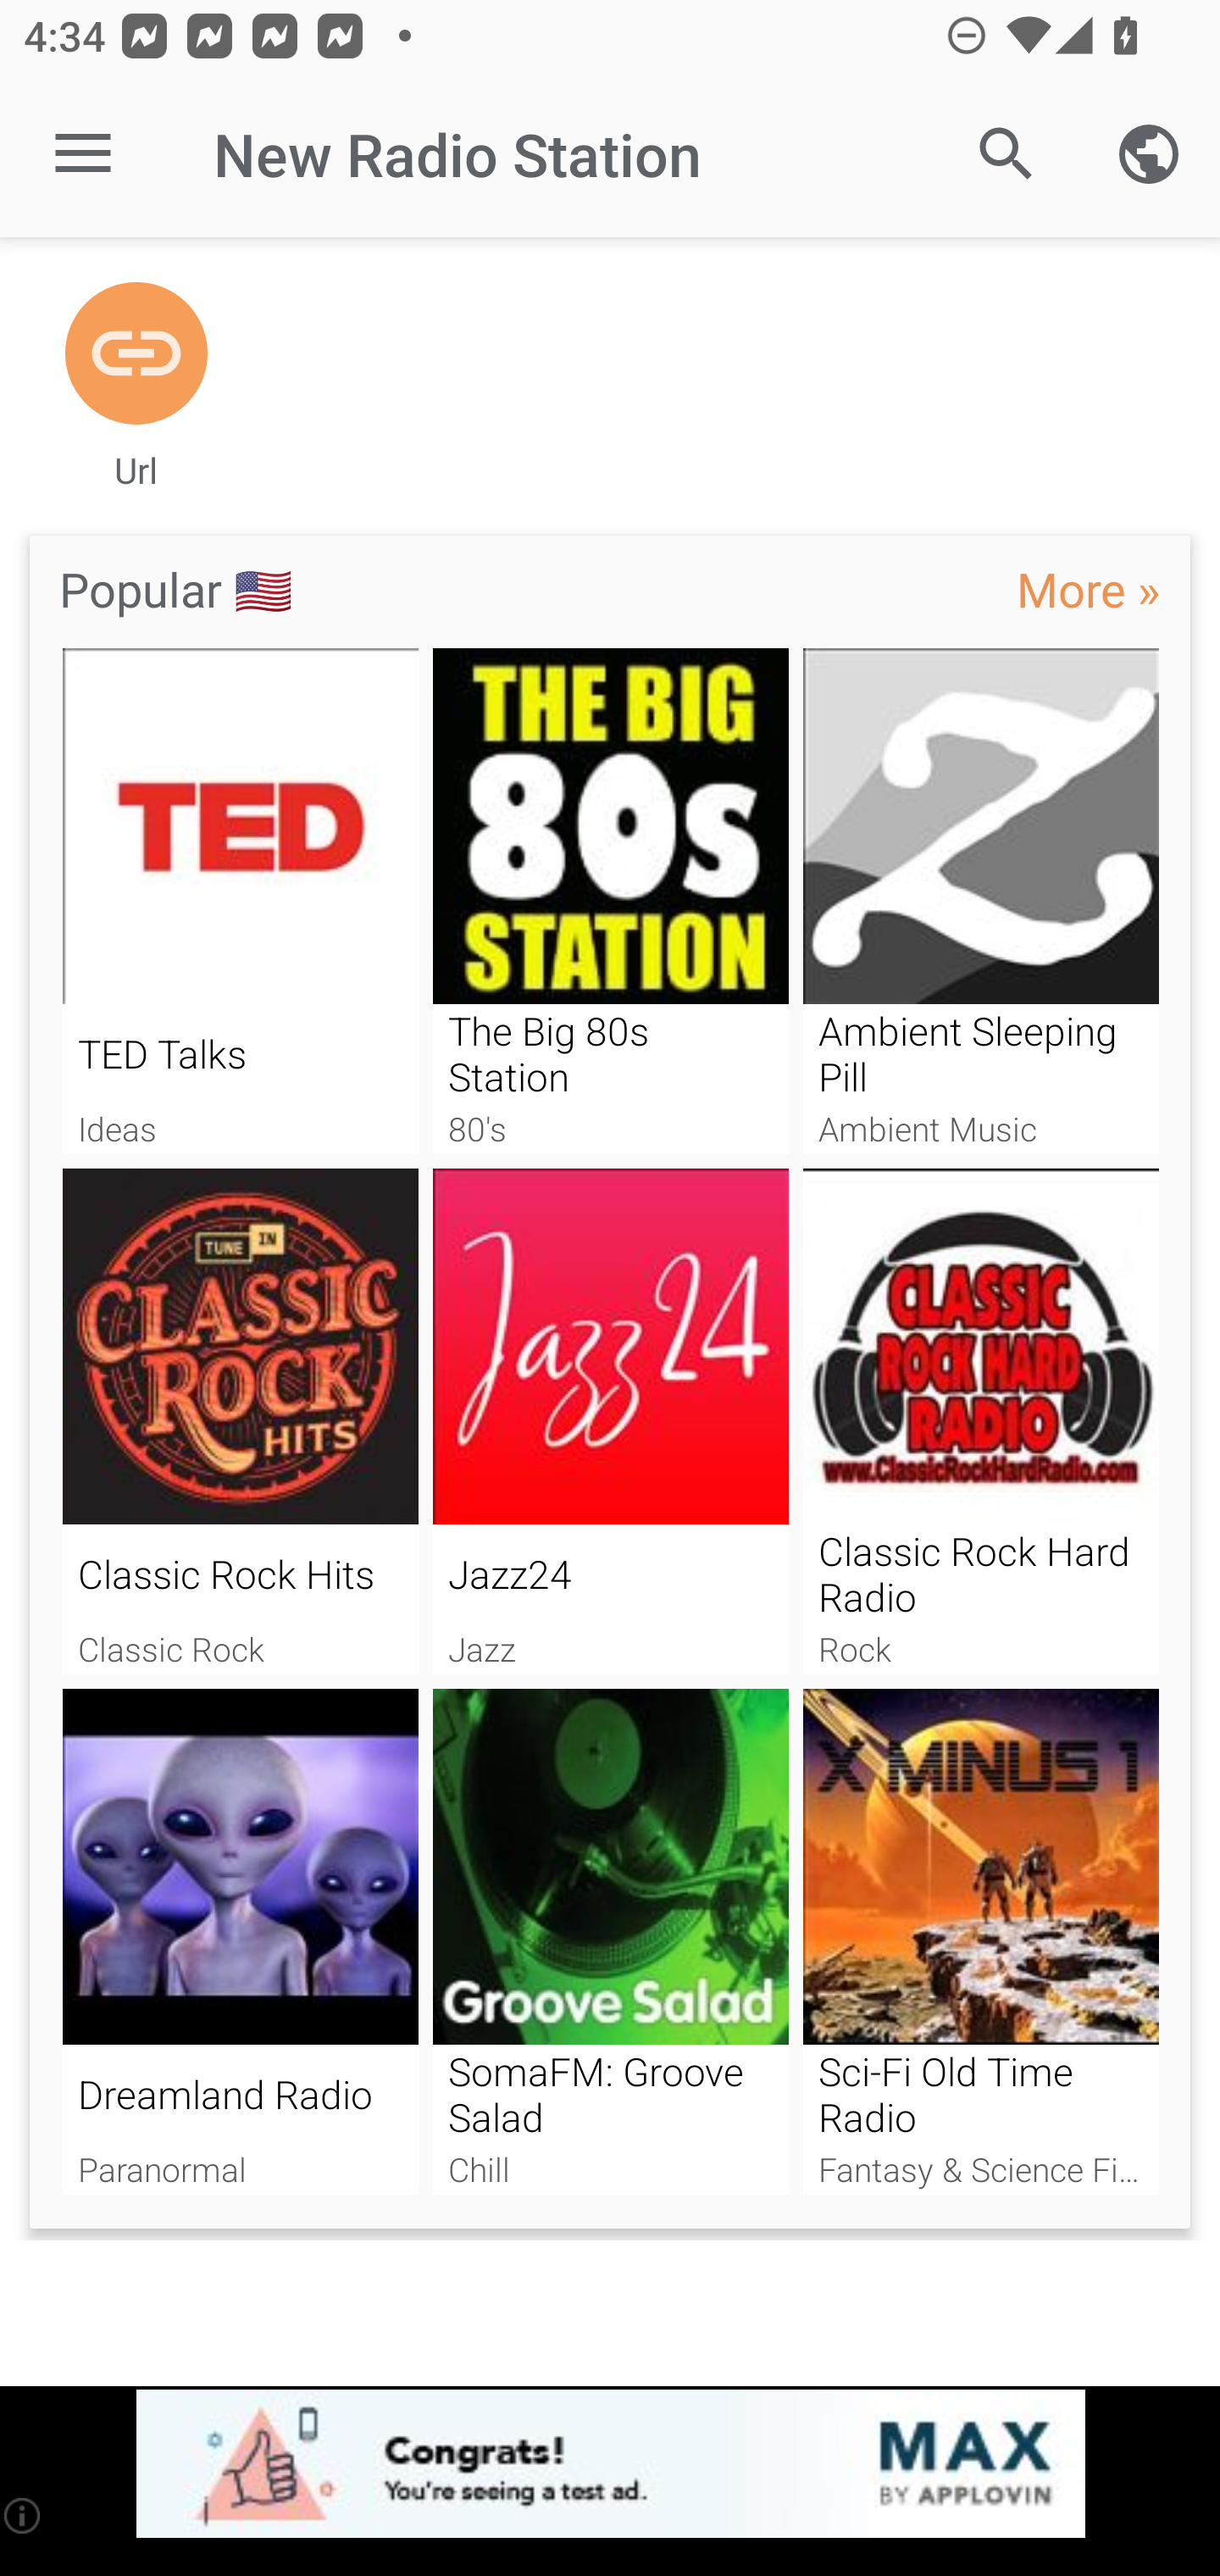 This screenshot has width=1220, height=2576. Describe the element at coordinates (611, 902) in the screenshot. I see `The Big 80s Station 80's` at that location.